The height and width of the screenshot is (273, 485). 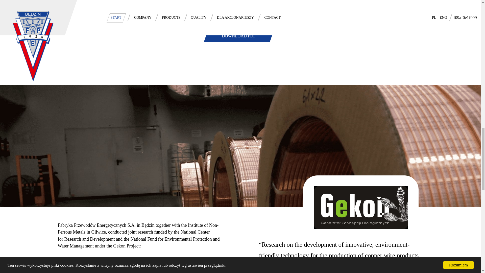 What do you see at coordinates (70, 269) in the screenshot?
I see `READ MORE` at bounding box center [70, 269].